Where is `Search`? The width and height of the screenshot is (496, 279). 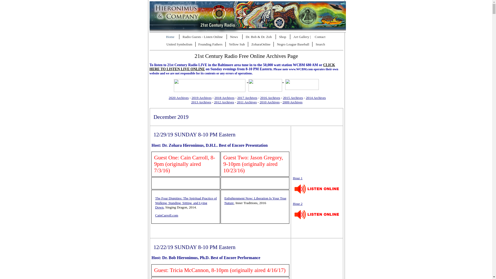
Search is located at coordinates (321, 45).